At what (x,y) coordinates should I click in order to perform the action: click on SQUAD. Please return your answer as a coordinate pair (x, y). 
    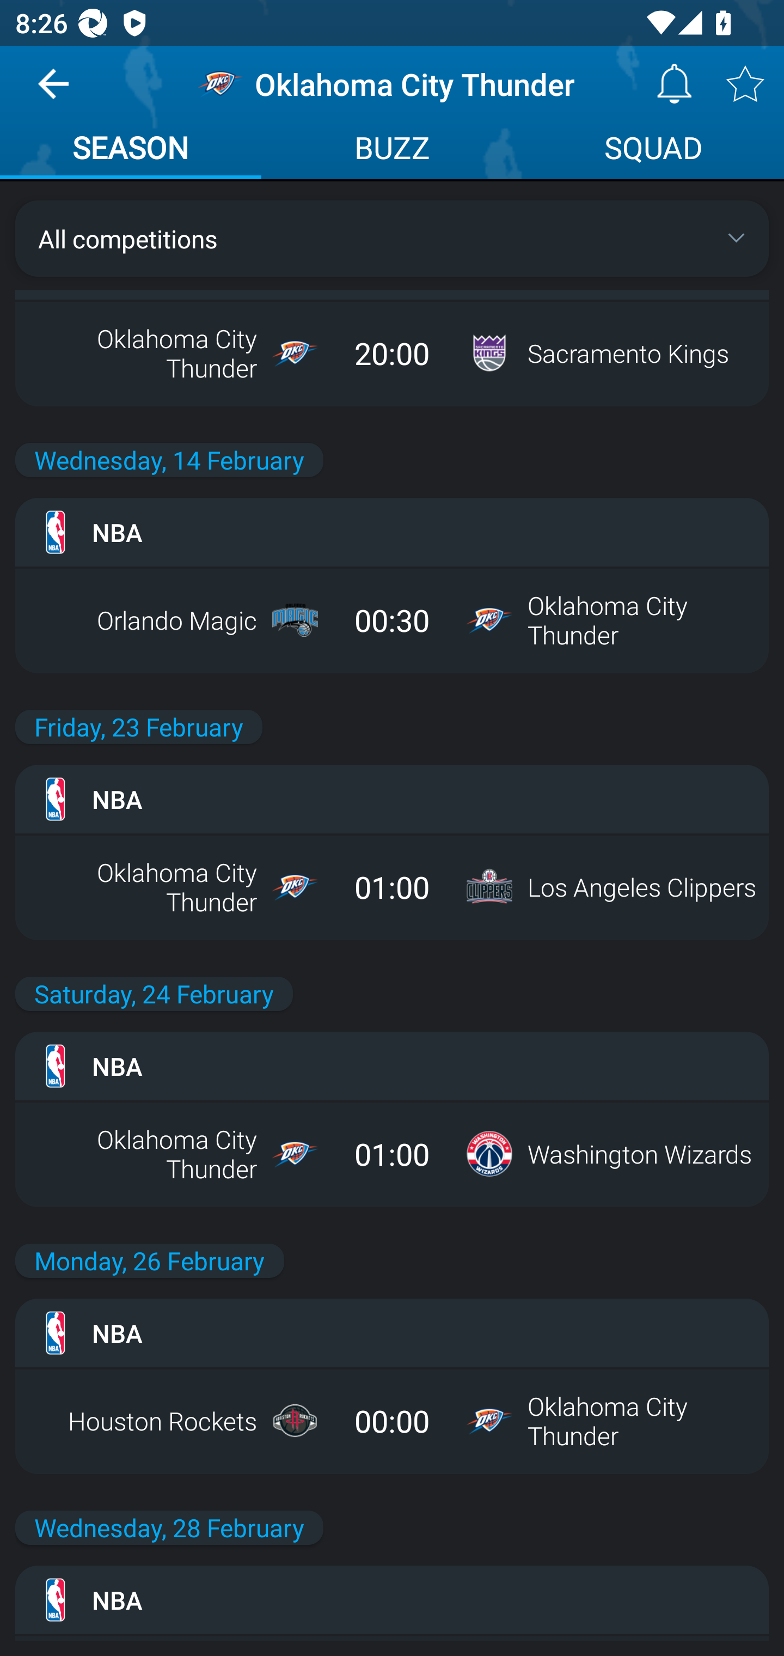
    Looking at the image, I should click on (653, 150).